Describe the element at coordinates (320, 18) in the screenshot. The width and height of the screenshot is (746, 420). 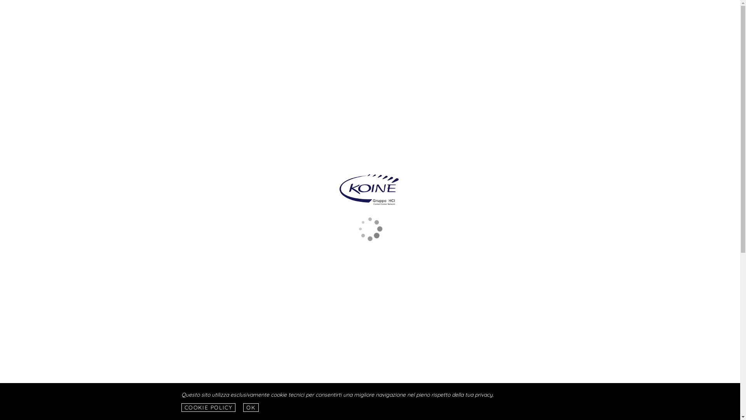
I see `COMPANY` at that location.